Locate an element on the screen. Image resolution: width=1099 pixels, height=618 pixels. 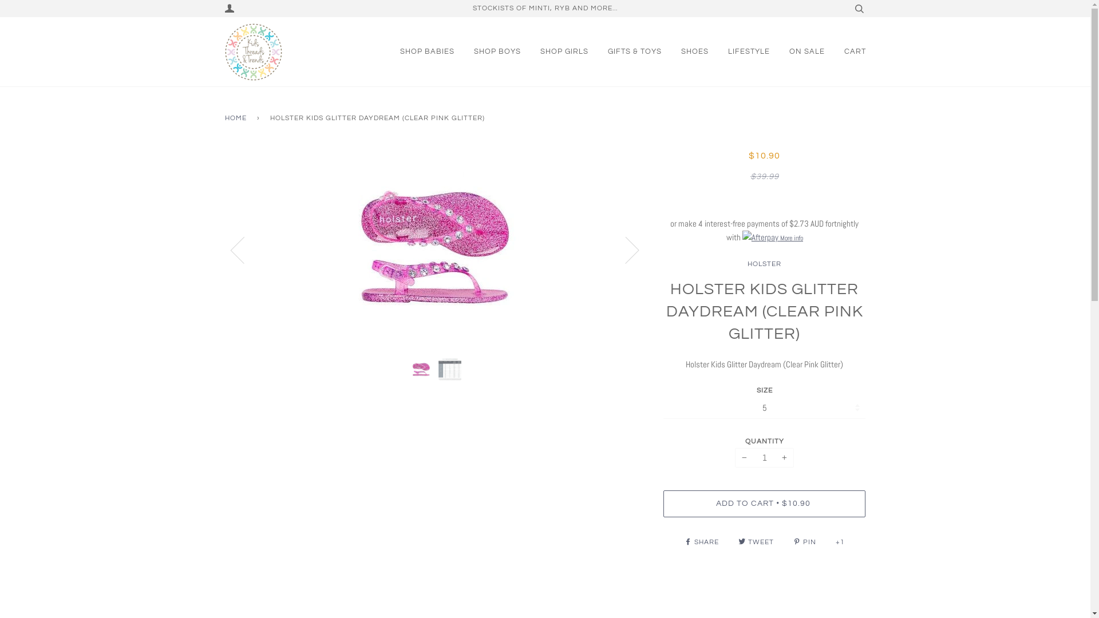
SHOP BABIES is located at coordinates (427, 51).